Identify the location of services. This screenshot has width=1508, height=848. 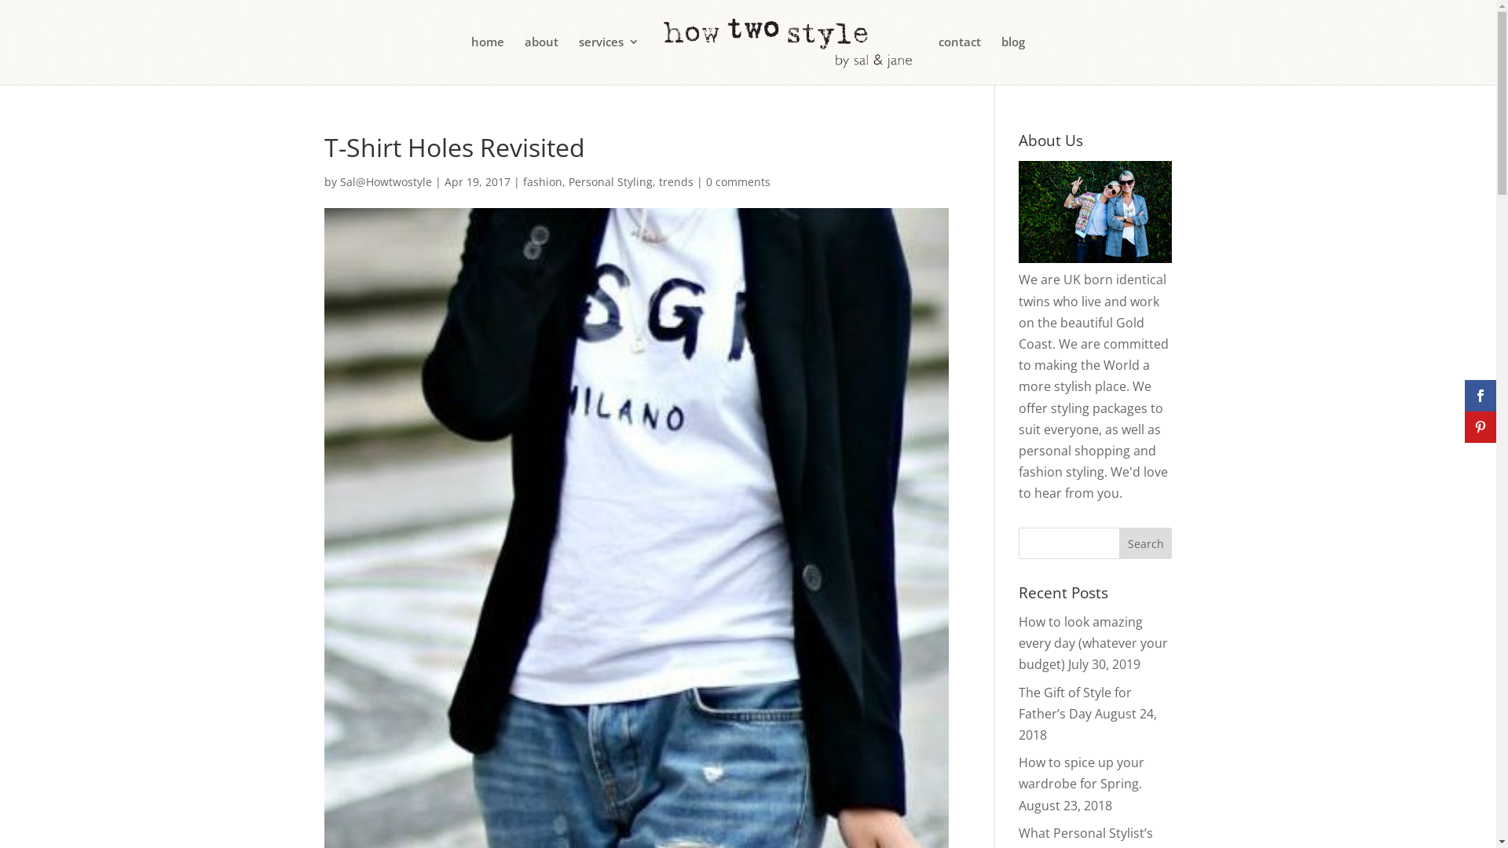
(609, 58).